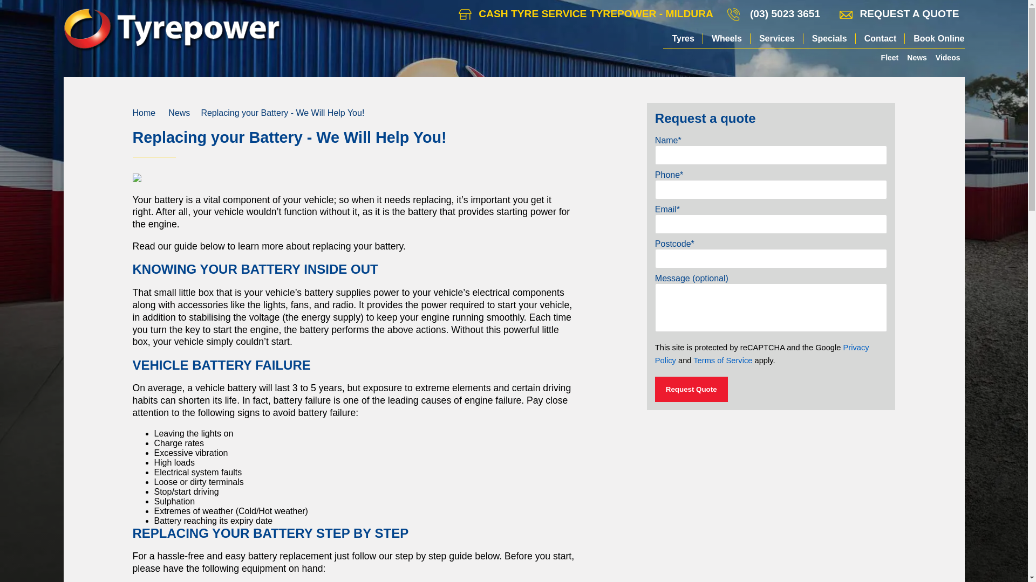 The image size is (1036, 582). Describe the element at coordinates (586, 14) in the screenshot. I see `CASH TYRE SERVICE TYREPOWER - MILDURA` at that location.